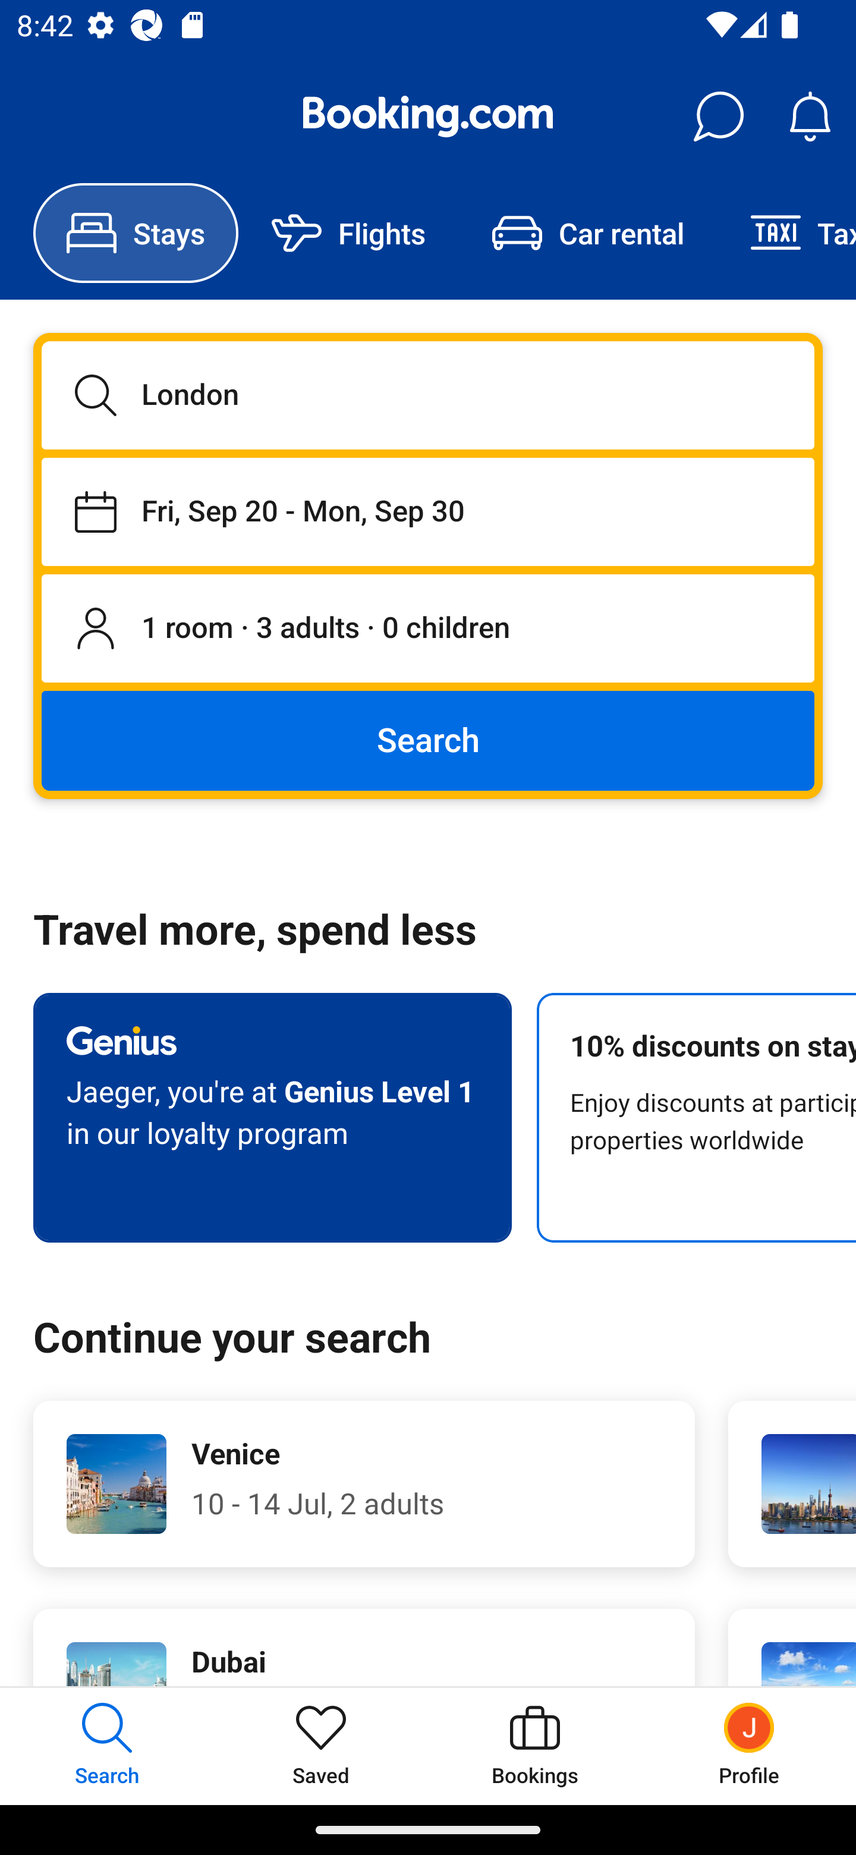 This screenshot has width=856, height=1855. I want to click on Staying from Fri, Sep 20 until Mon, Sep 30, so click(428, 511).